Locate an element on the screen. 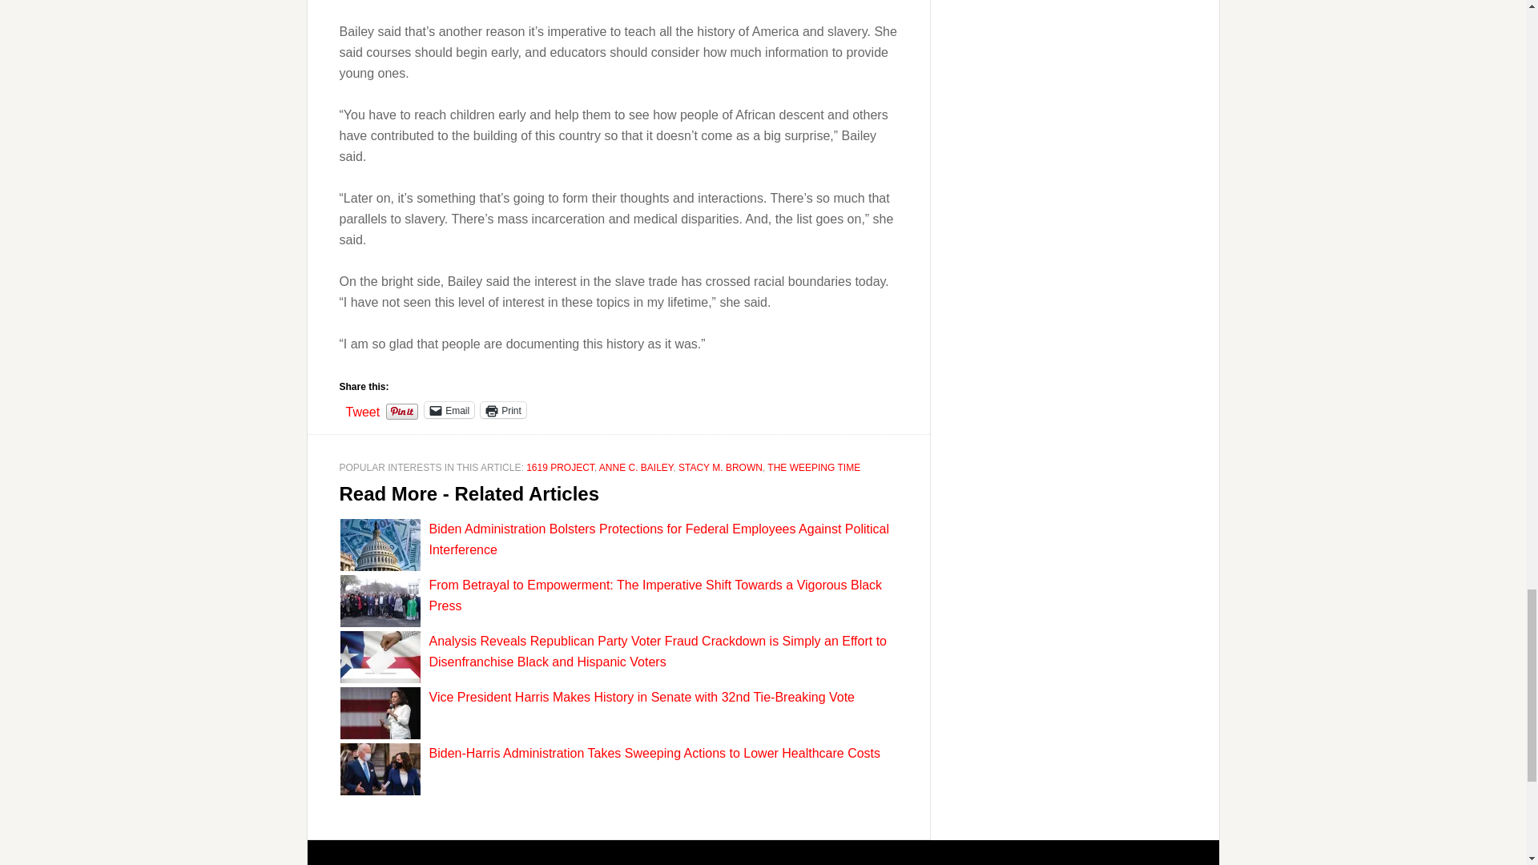  Email is located at coordinates (449, 410).